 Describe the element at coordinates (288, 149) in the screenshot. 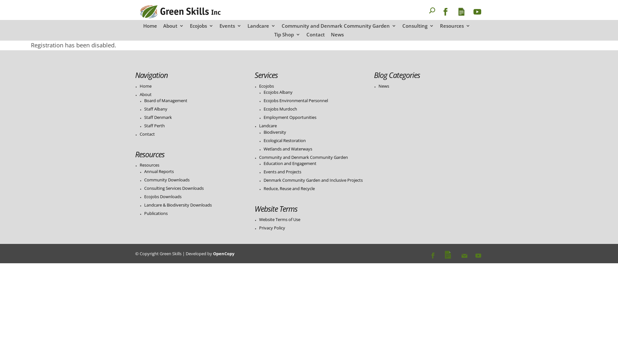

I see `Wetlands and Waterways` at that location.